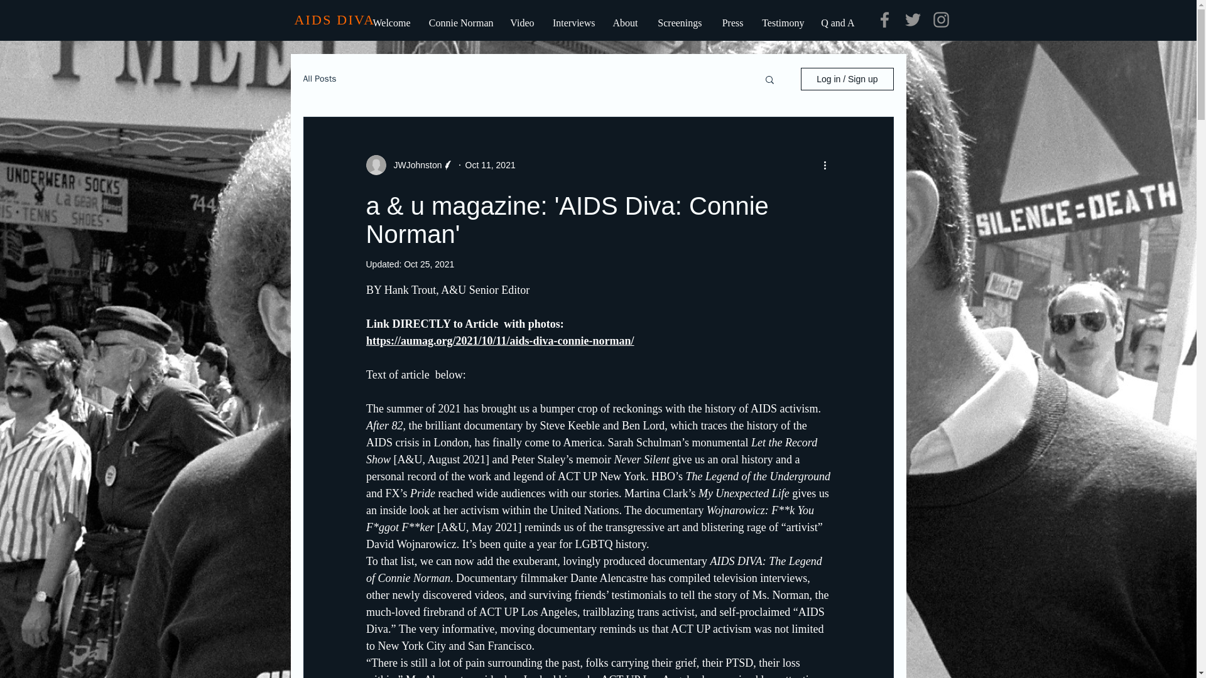 The height and width of the screenshot is (678, 1206). I want to click on AIDS DIVA, so click(334, 20).